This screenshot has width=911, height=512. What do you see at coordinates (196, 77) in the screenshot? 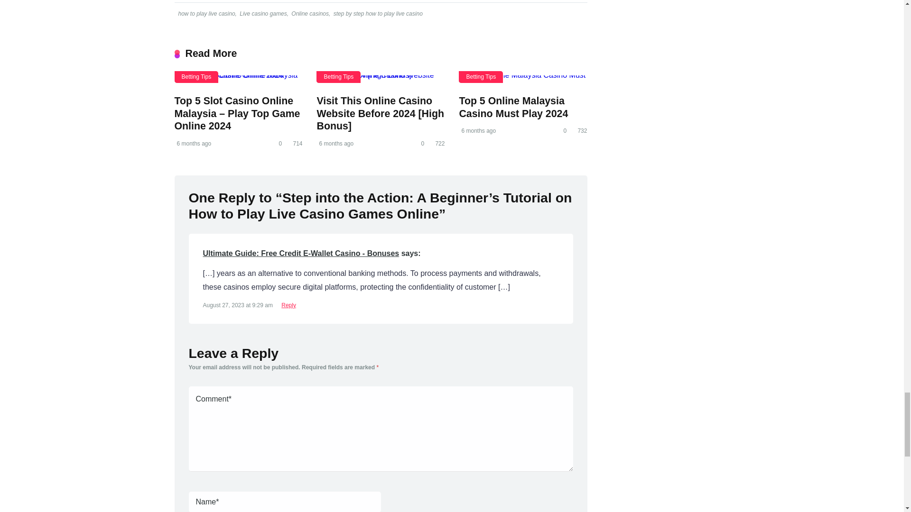
I see `Betting Tips` at bounding box center [196, 77].